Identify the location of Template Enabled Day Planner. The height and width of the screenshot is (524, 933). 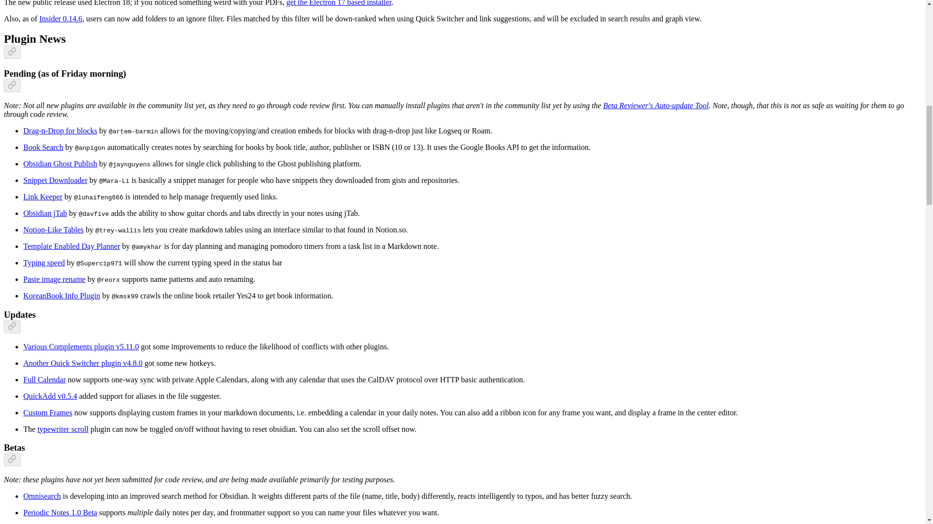
(72, 246).